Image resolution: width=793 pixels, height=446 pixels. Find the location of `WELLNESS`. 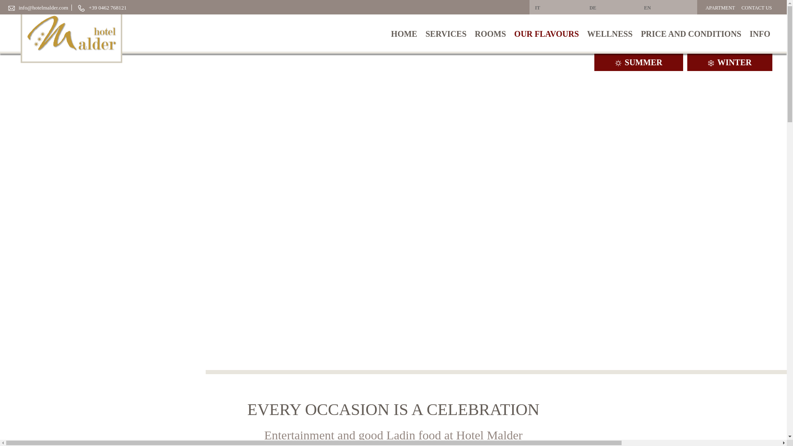

WELLNESS is located at coordinates (610, 33).